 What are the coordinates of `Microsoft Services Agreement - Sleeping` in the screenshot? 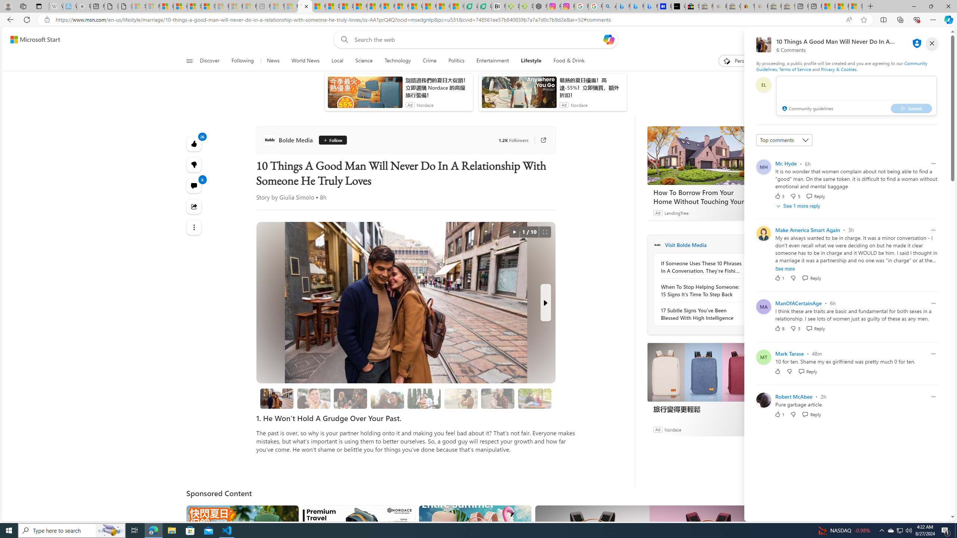 It's located at (153, 6).